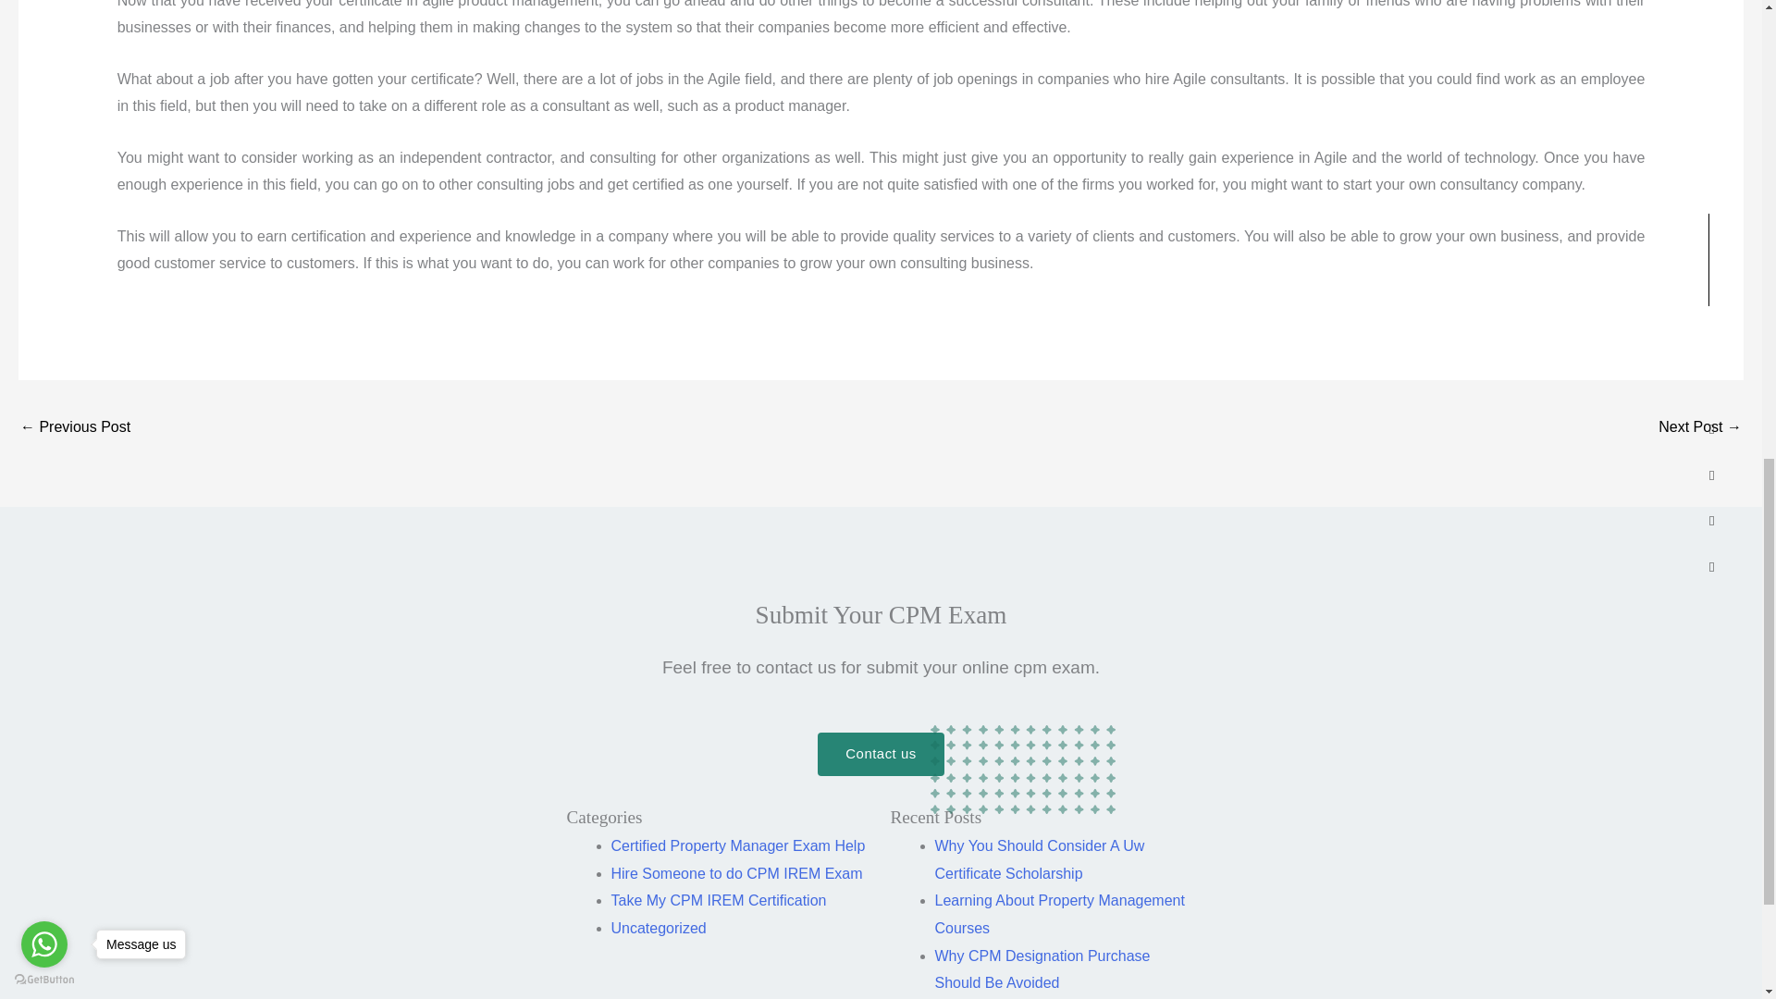  What do you see at coordinates (1700, 427) in the screenshot?
I see `Product Management Course Overview` at bounding box center [1700, 427].